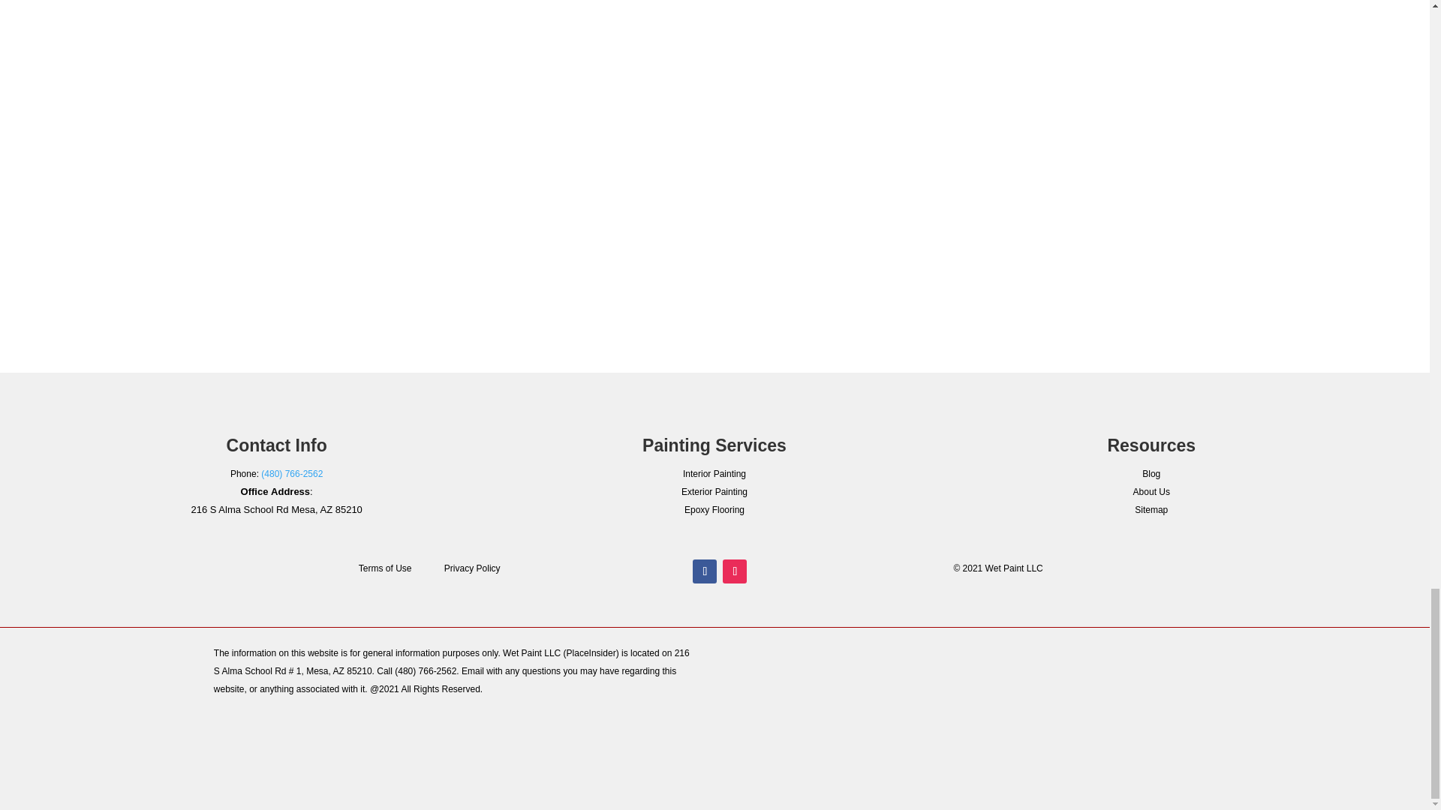 The width and height of the screenshot is (1441, 810). Describe the element at coordinates (1227, 688) in the screenshot. I see `Group 266` at that location.